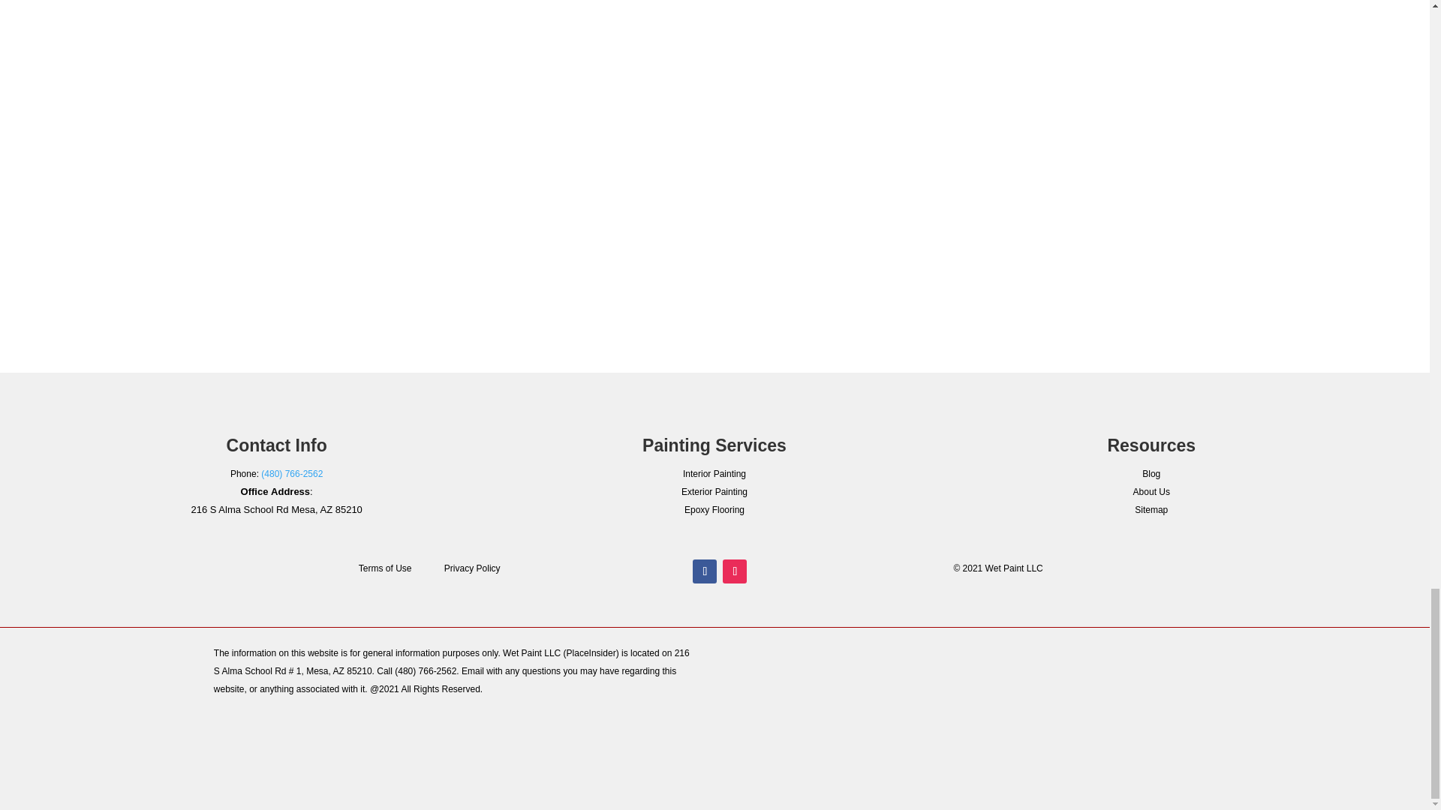 The width and height of the screenshot is (1441, 810). Describe the element at coordinates (1227, 688) in the screenshot. I see `Group 266` at that location.